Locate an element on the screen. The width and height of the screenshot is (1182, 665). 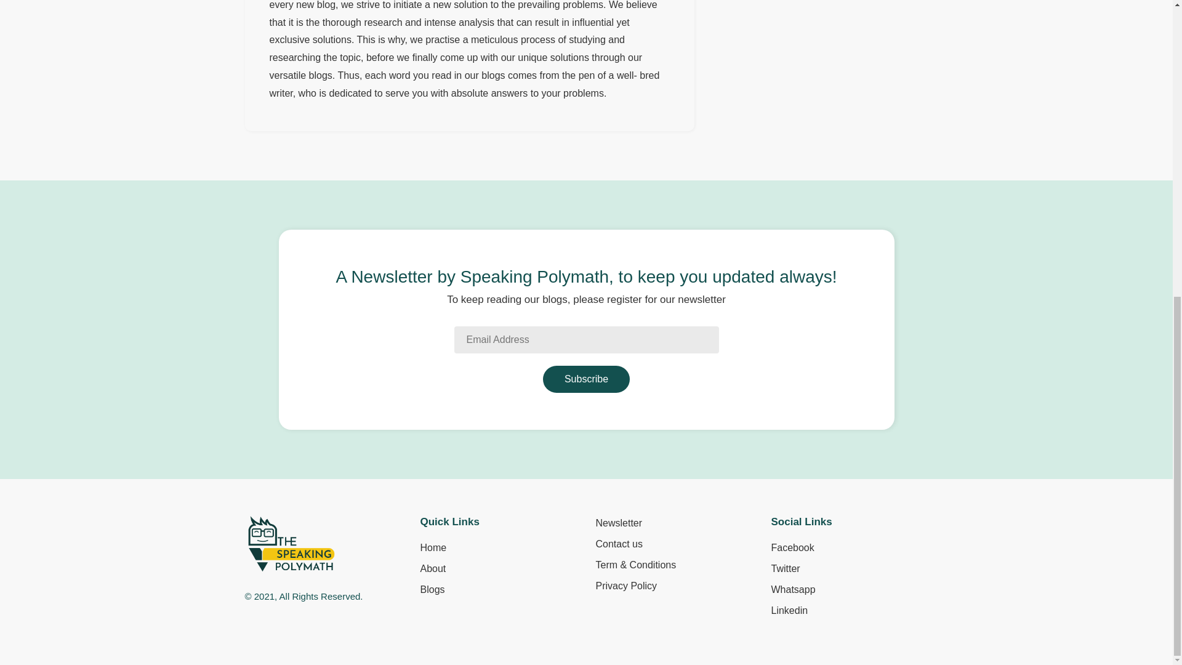
Contact us is located at coordinates (619, 544).